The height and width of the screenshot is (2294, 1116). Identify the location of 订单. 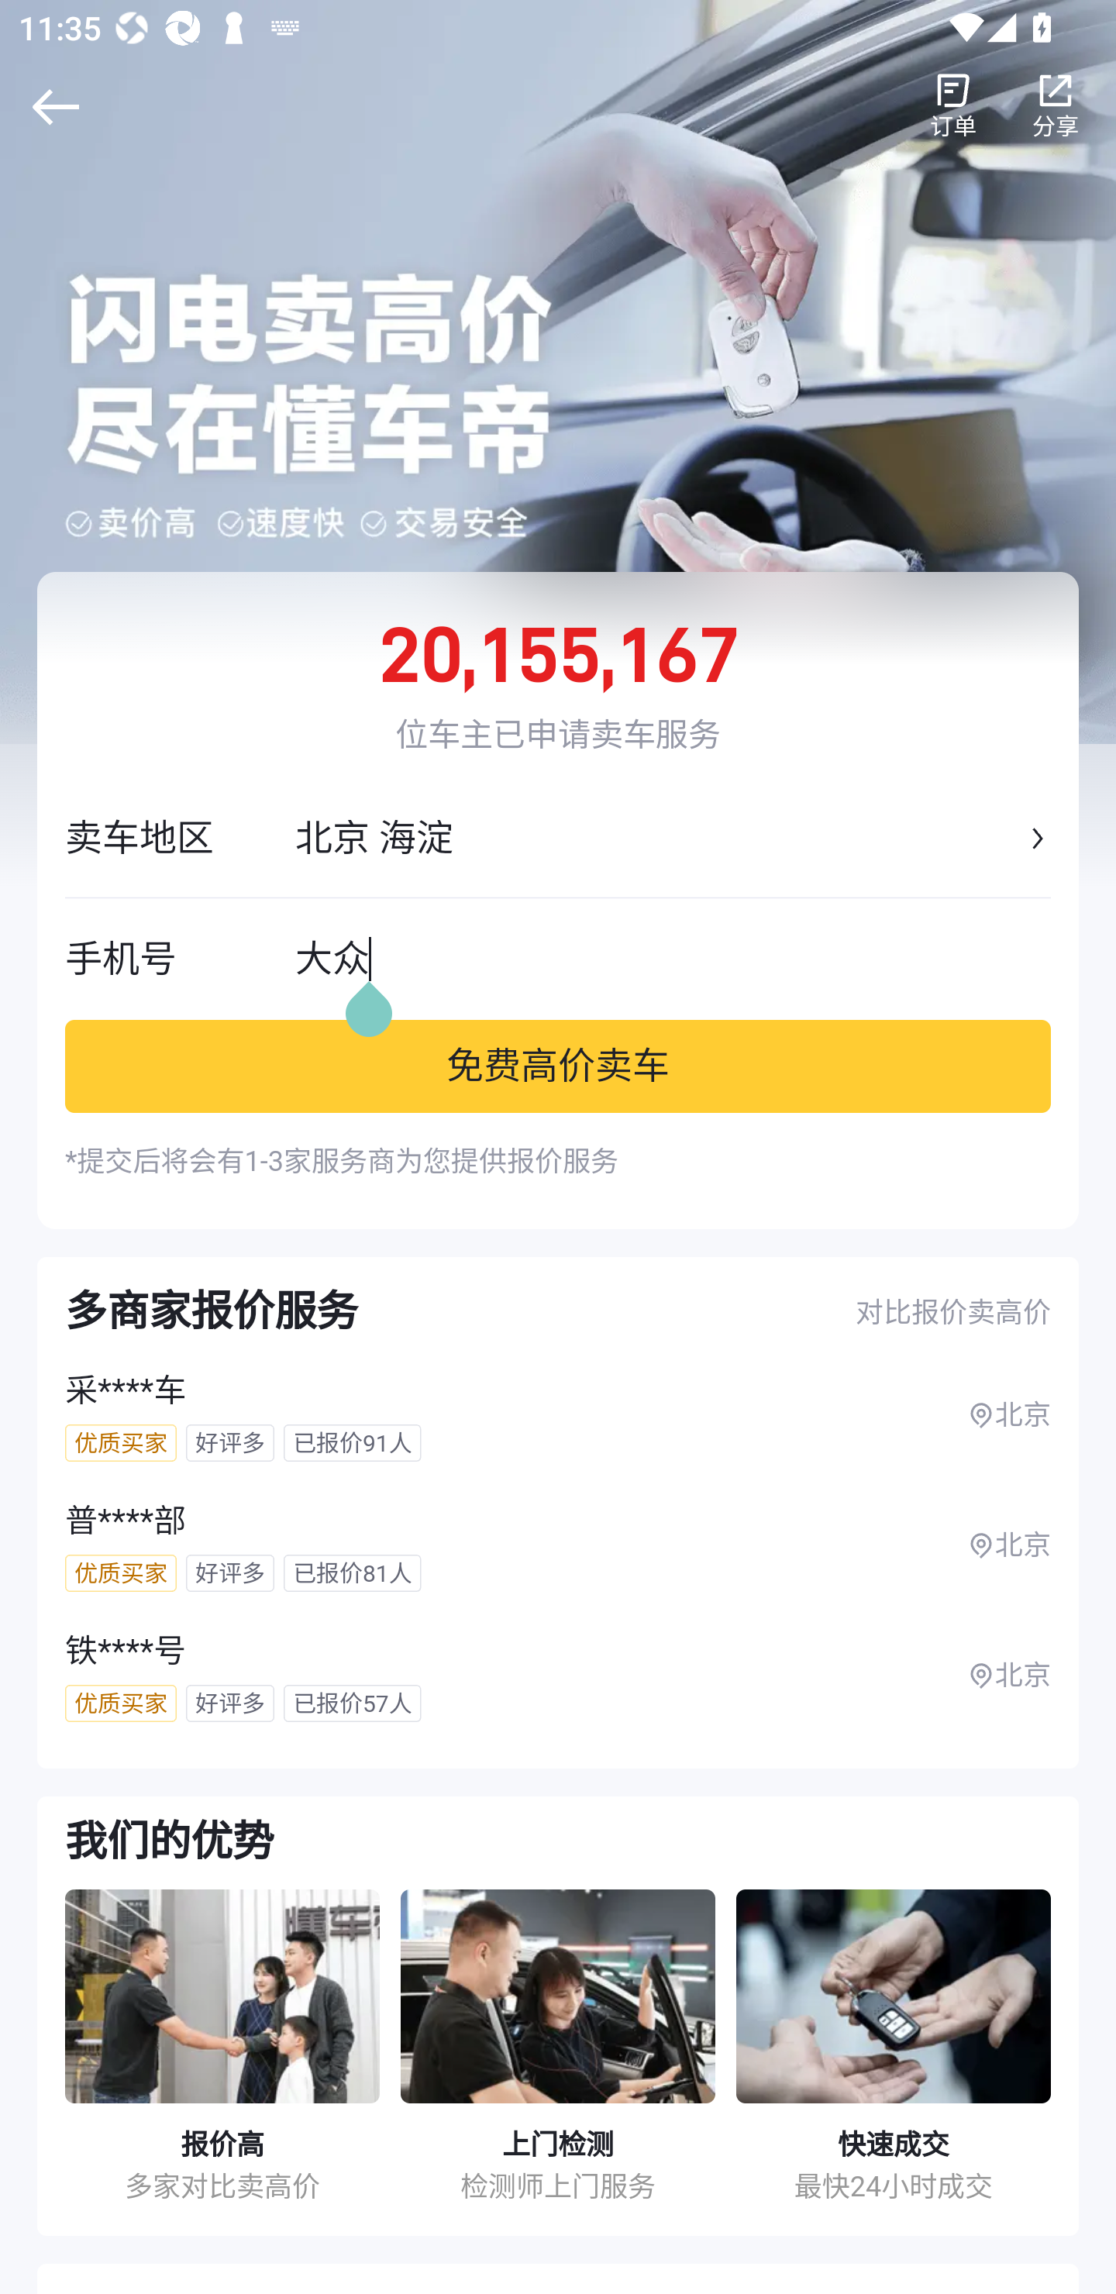
(953, 106).